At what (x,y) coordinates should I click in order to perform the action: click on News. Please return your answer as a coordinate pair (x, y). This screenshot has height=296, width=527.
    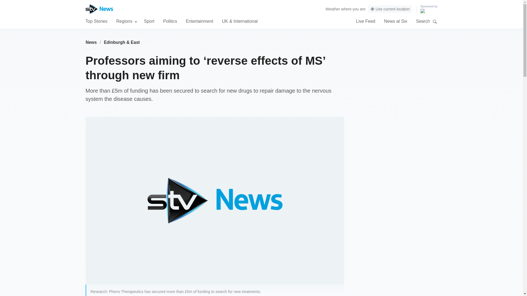
    Looking at the image, I should click on (91, 42).